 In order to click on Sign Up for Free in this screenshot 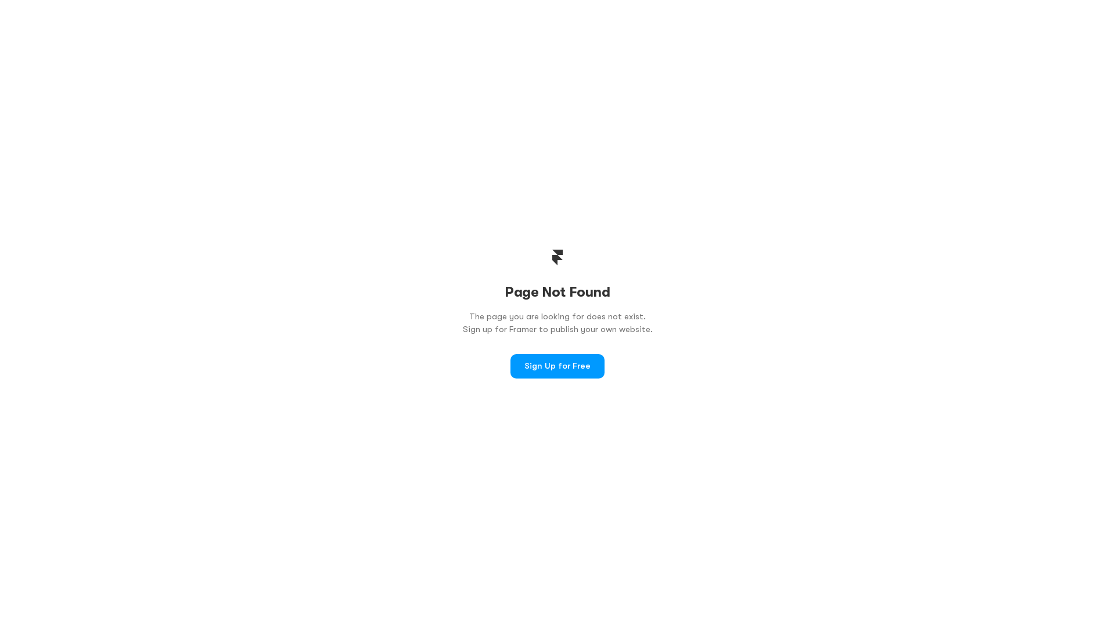, I will do `click(557, 366)`.